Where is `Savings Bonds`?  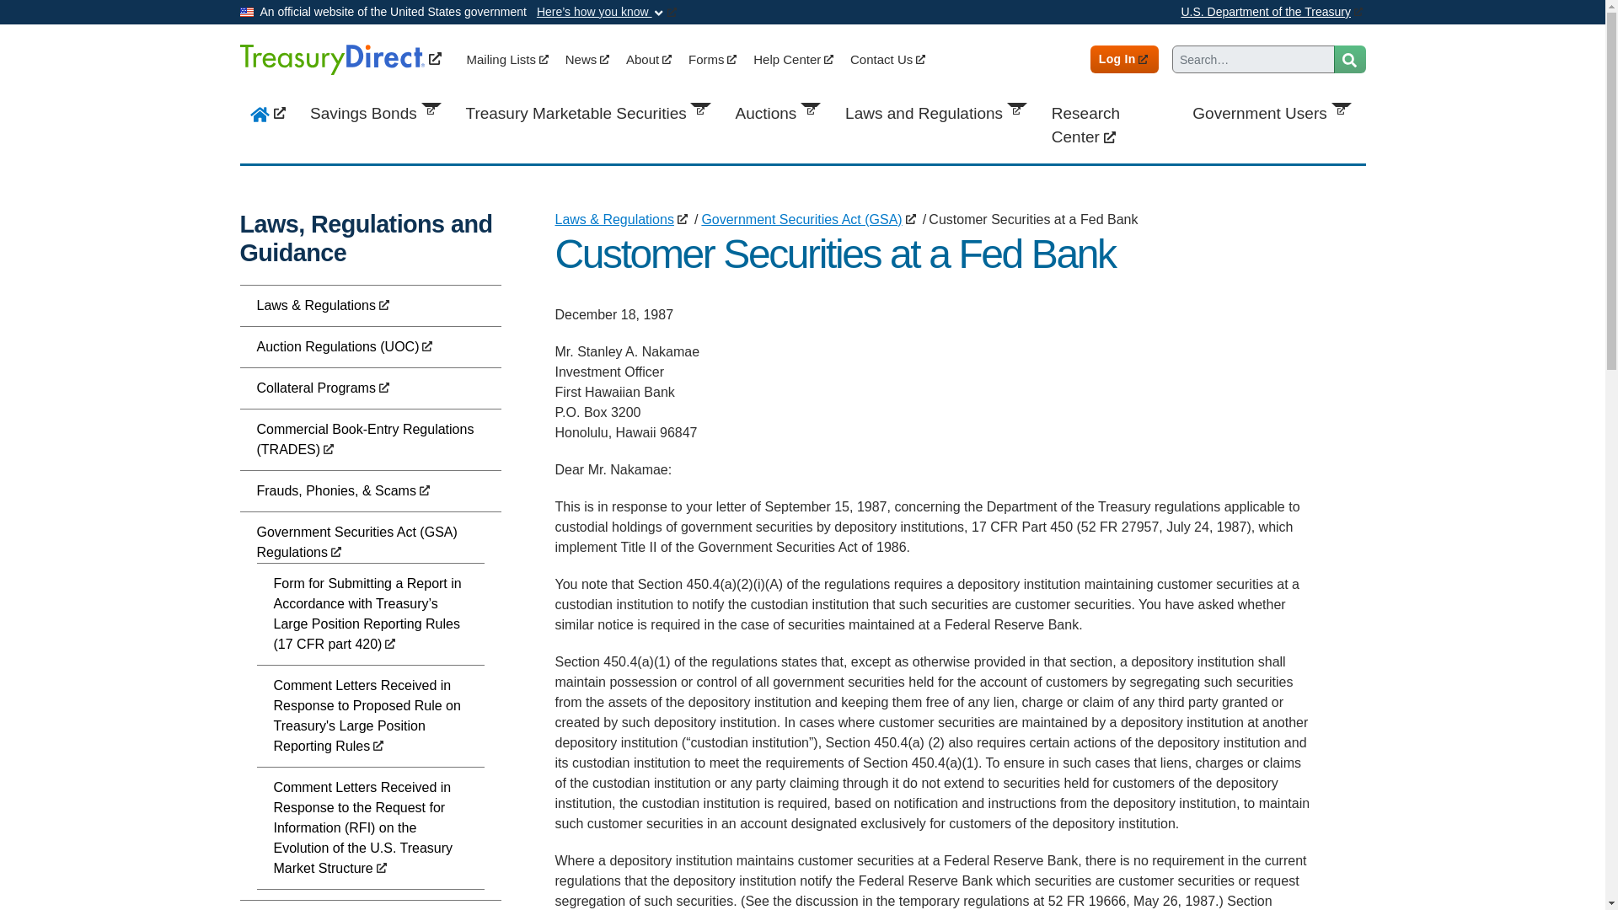
Savings Bonds is located at coordinates (378, 114).